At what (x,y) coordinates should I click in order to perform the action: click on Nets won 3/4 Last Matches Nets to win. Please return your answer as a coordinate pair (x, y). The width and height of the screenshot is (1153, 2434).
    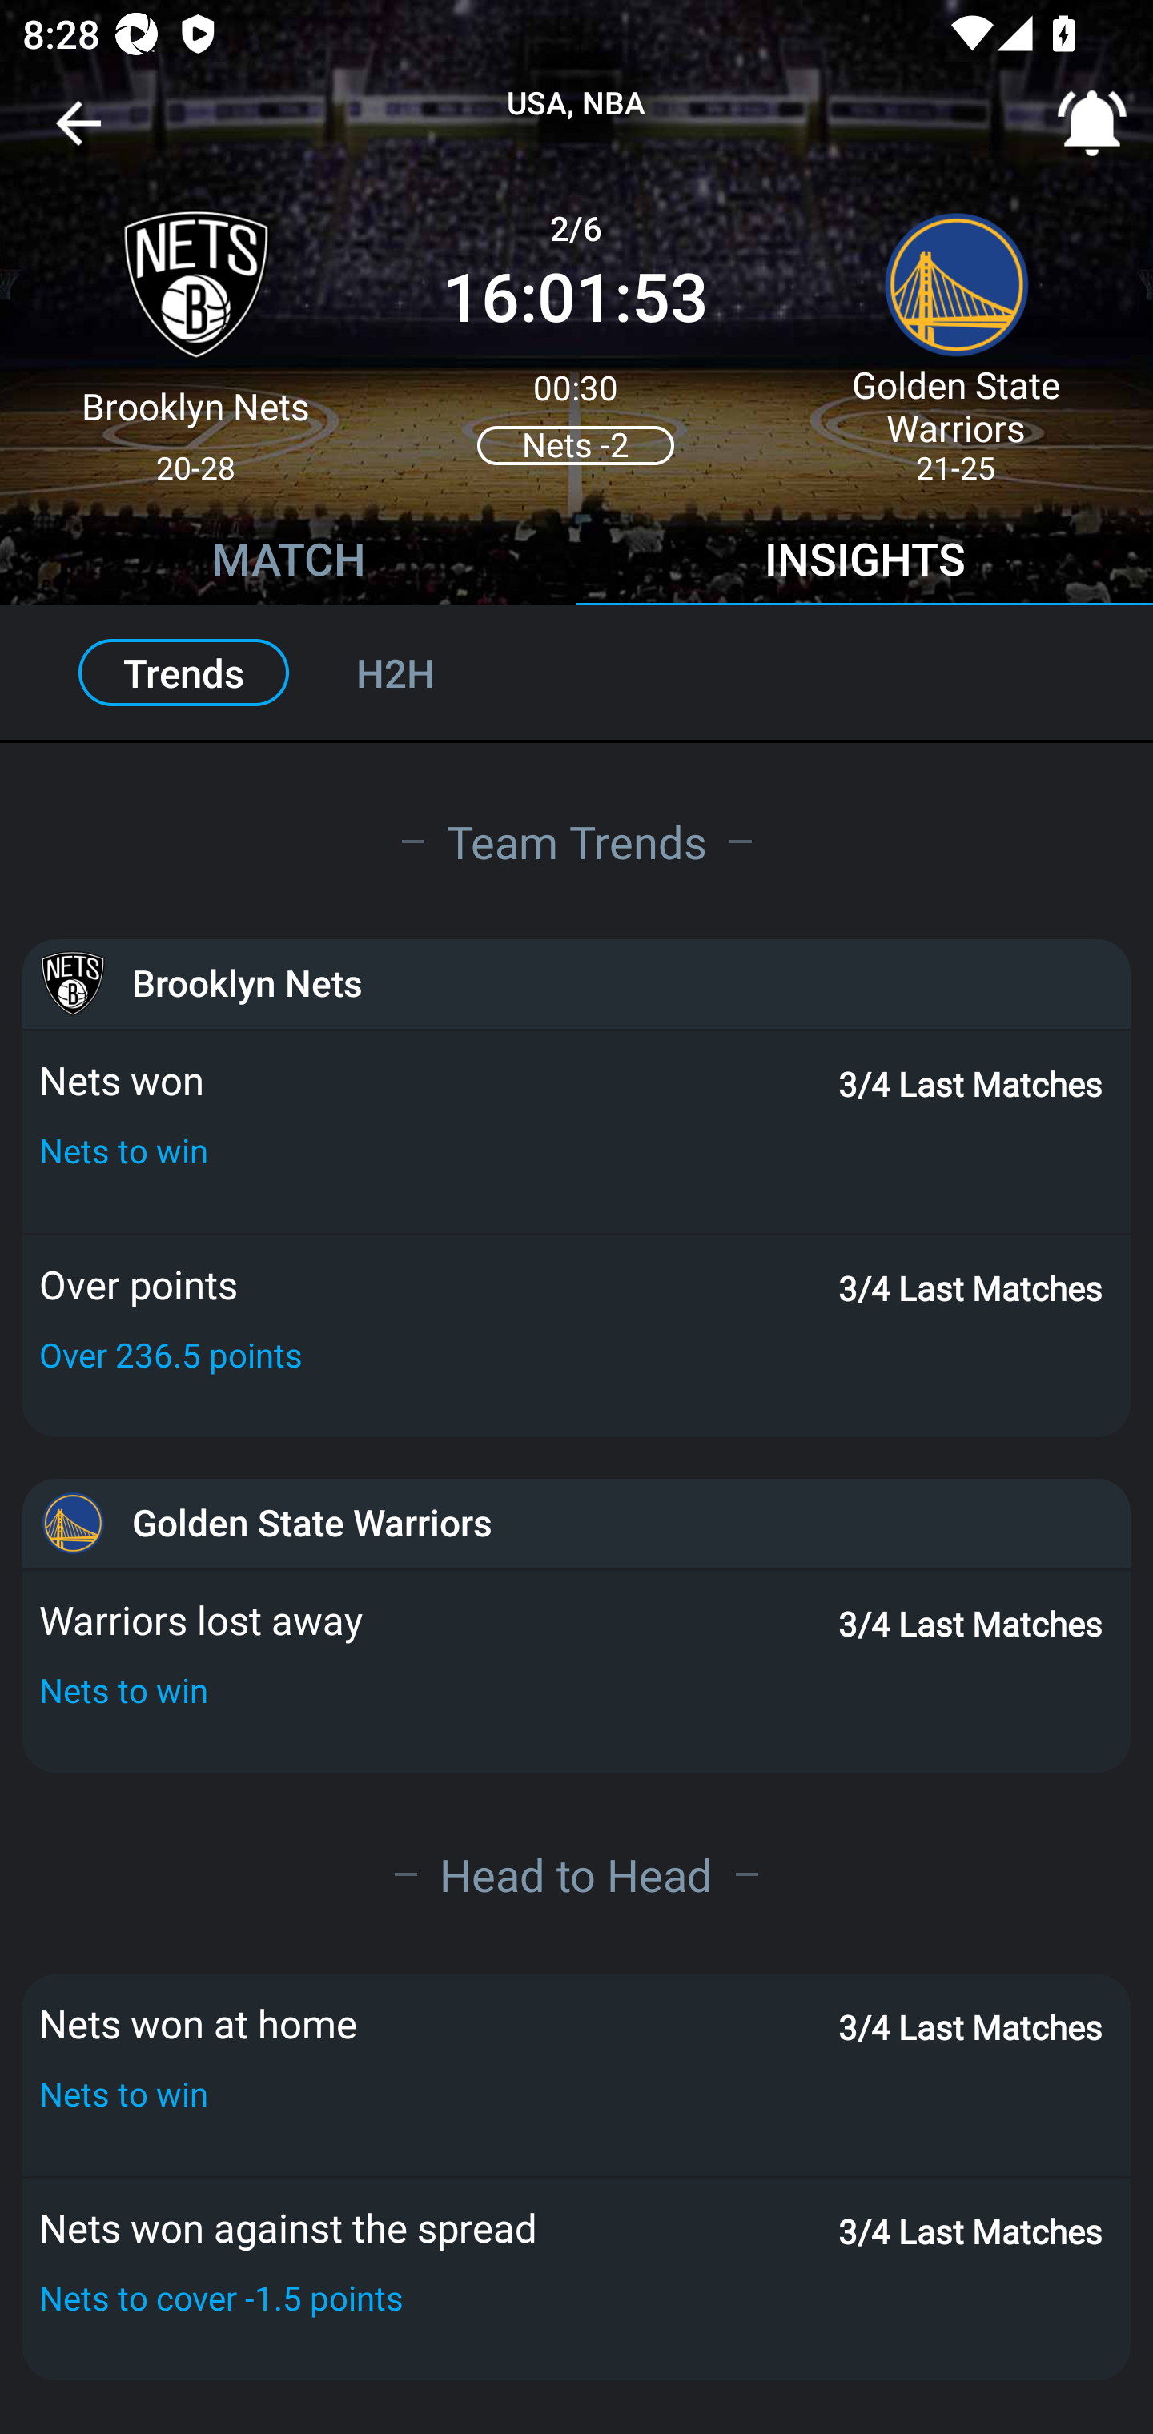
    Looking at the image, I should click on (576, 1132).